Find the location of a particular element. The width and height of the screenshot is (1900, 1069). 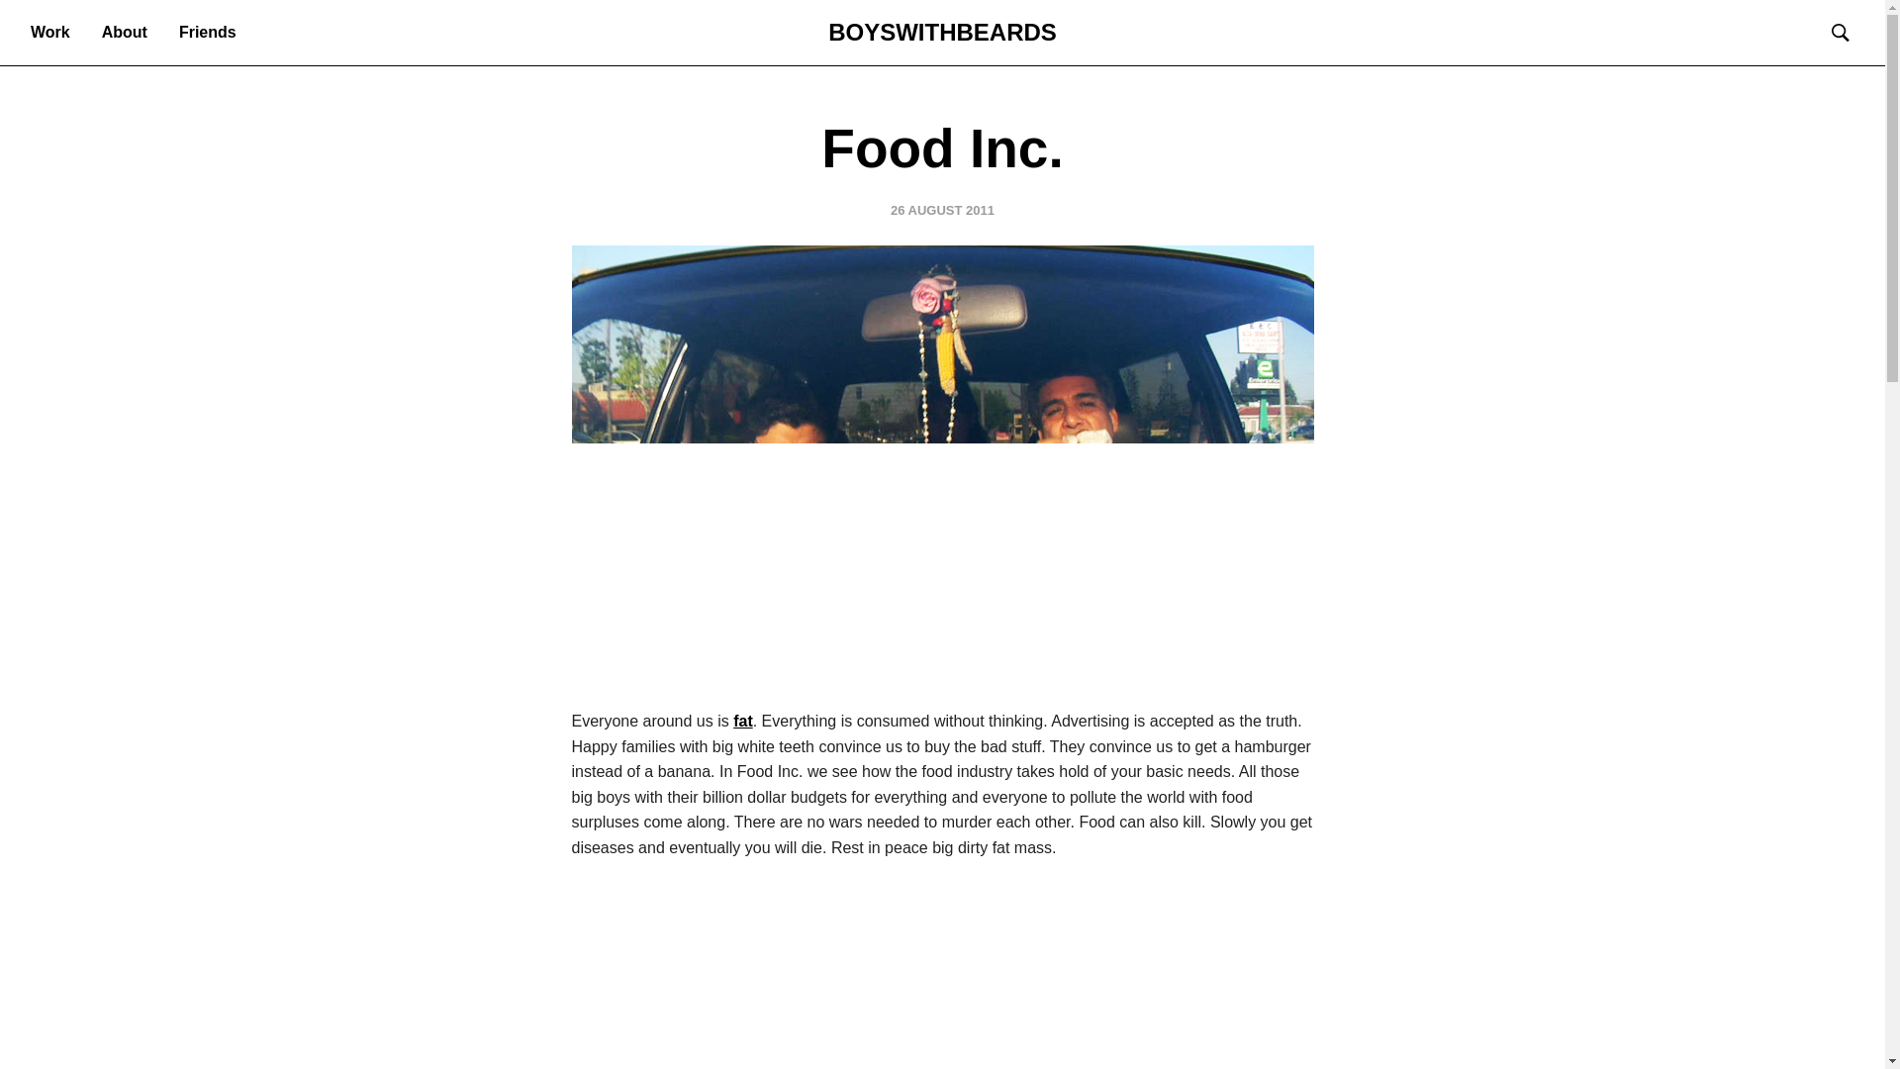

Friends is located at coordinates (208, 32).